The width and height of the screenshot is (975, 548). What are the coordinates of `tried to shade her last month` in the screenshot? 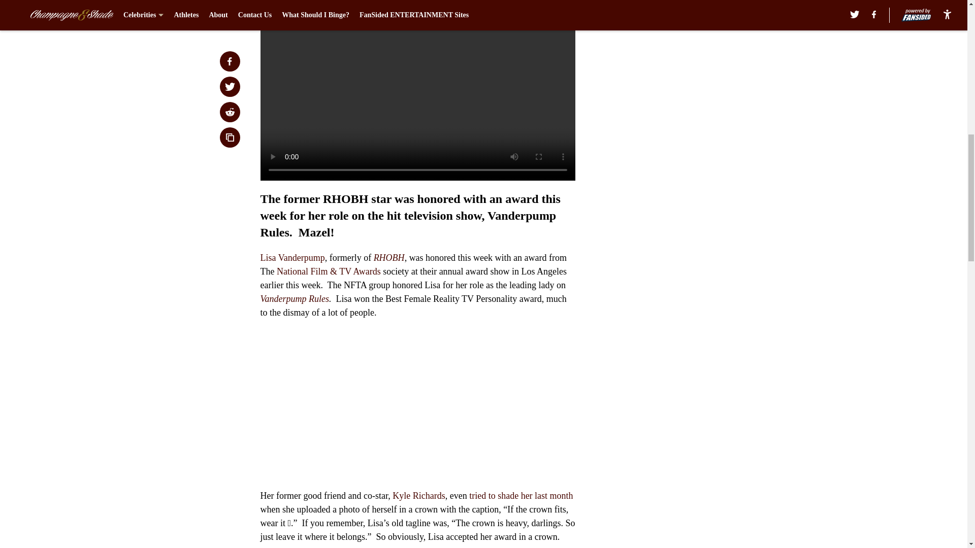 It's located at (521, 495).